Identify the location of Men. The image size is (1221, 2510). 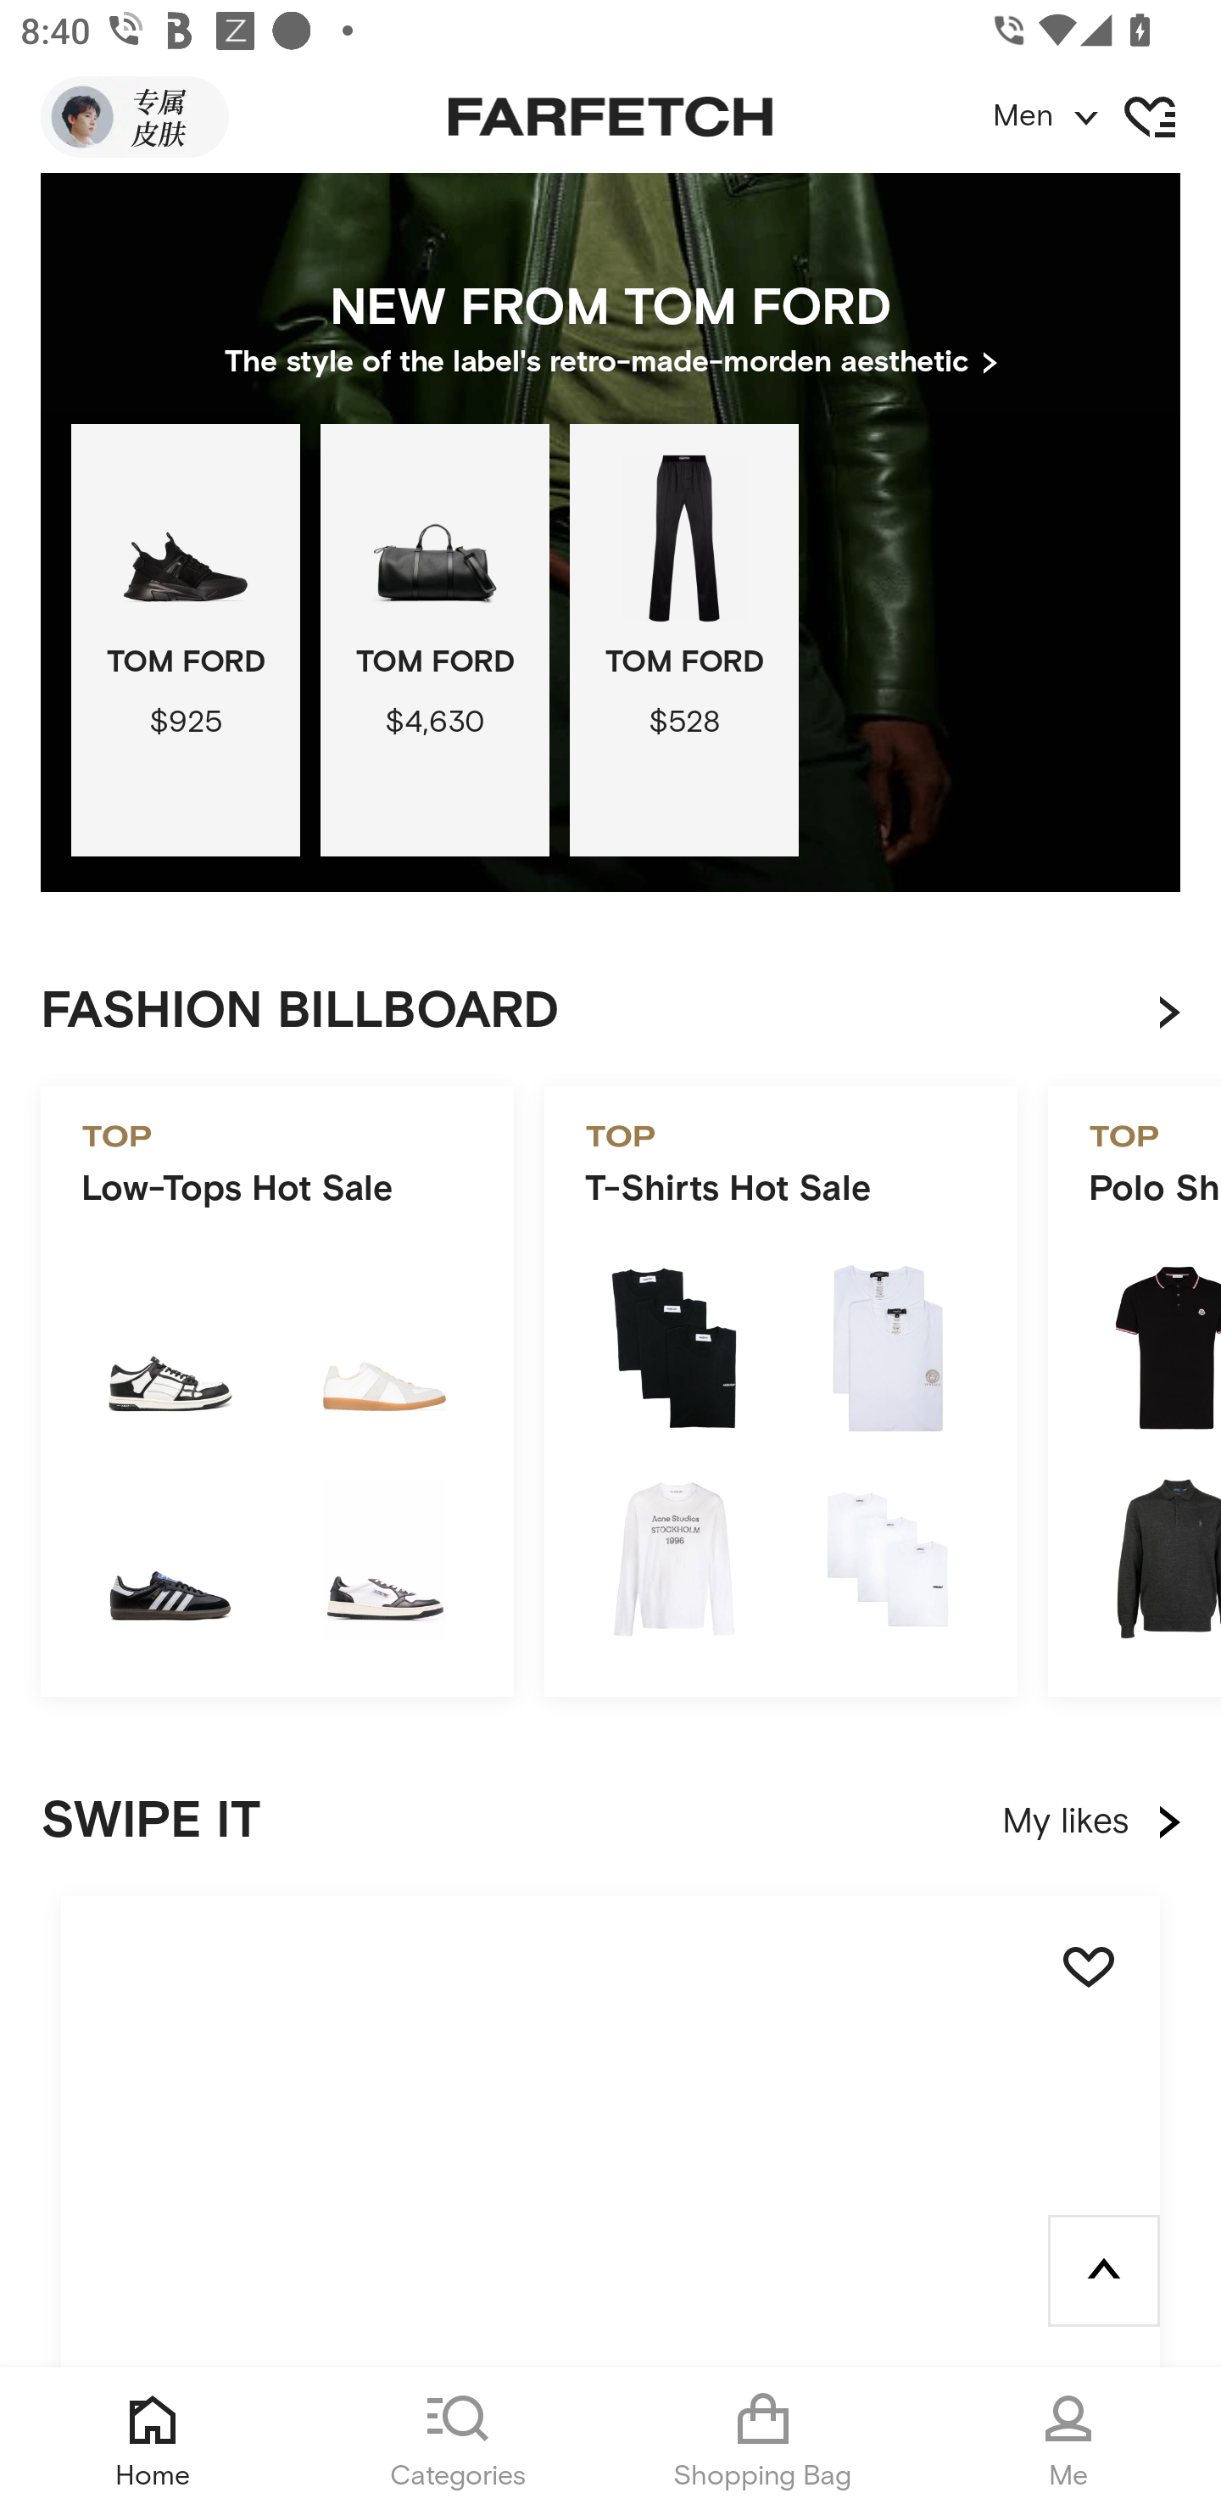
(1106, 117).